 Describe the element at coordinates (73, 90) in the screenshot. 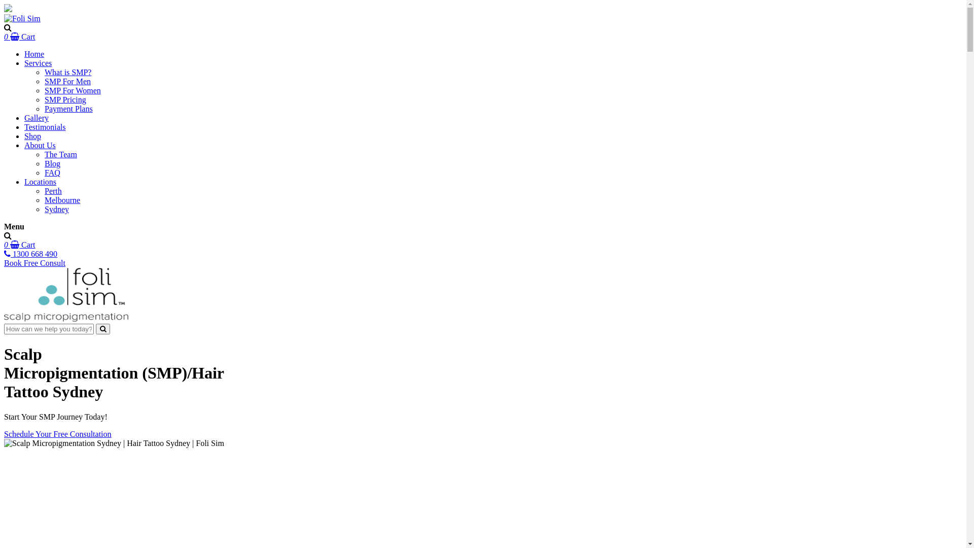

I see `SMP For Women` at that location.